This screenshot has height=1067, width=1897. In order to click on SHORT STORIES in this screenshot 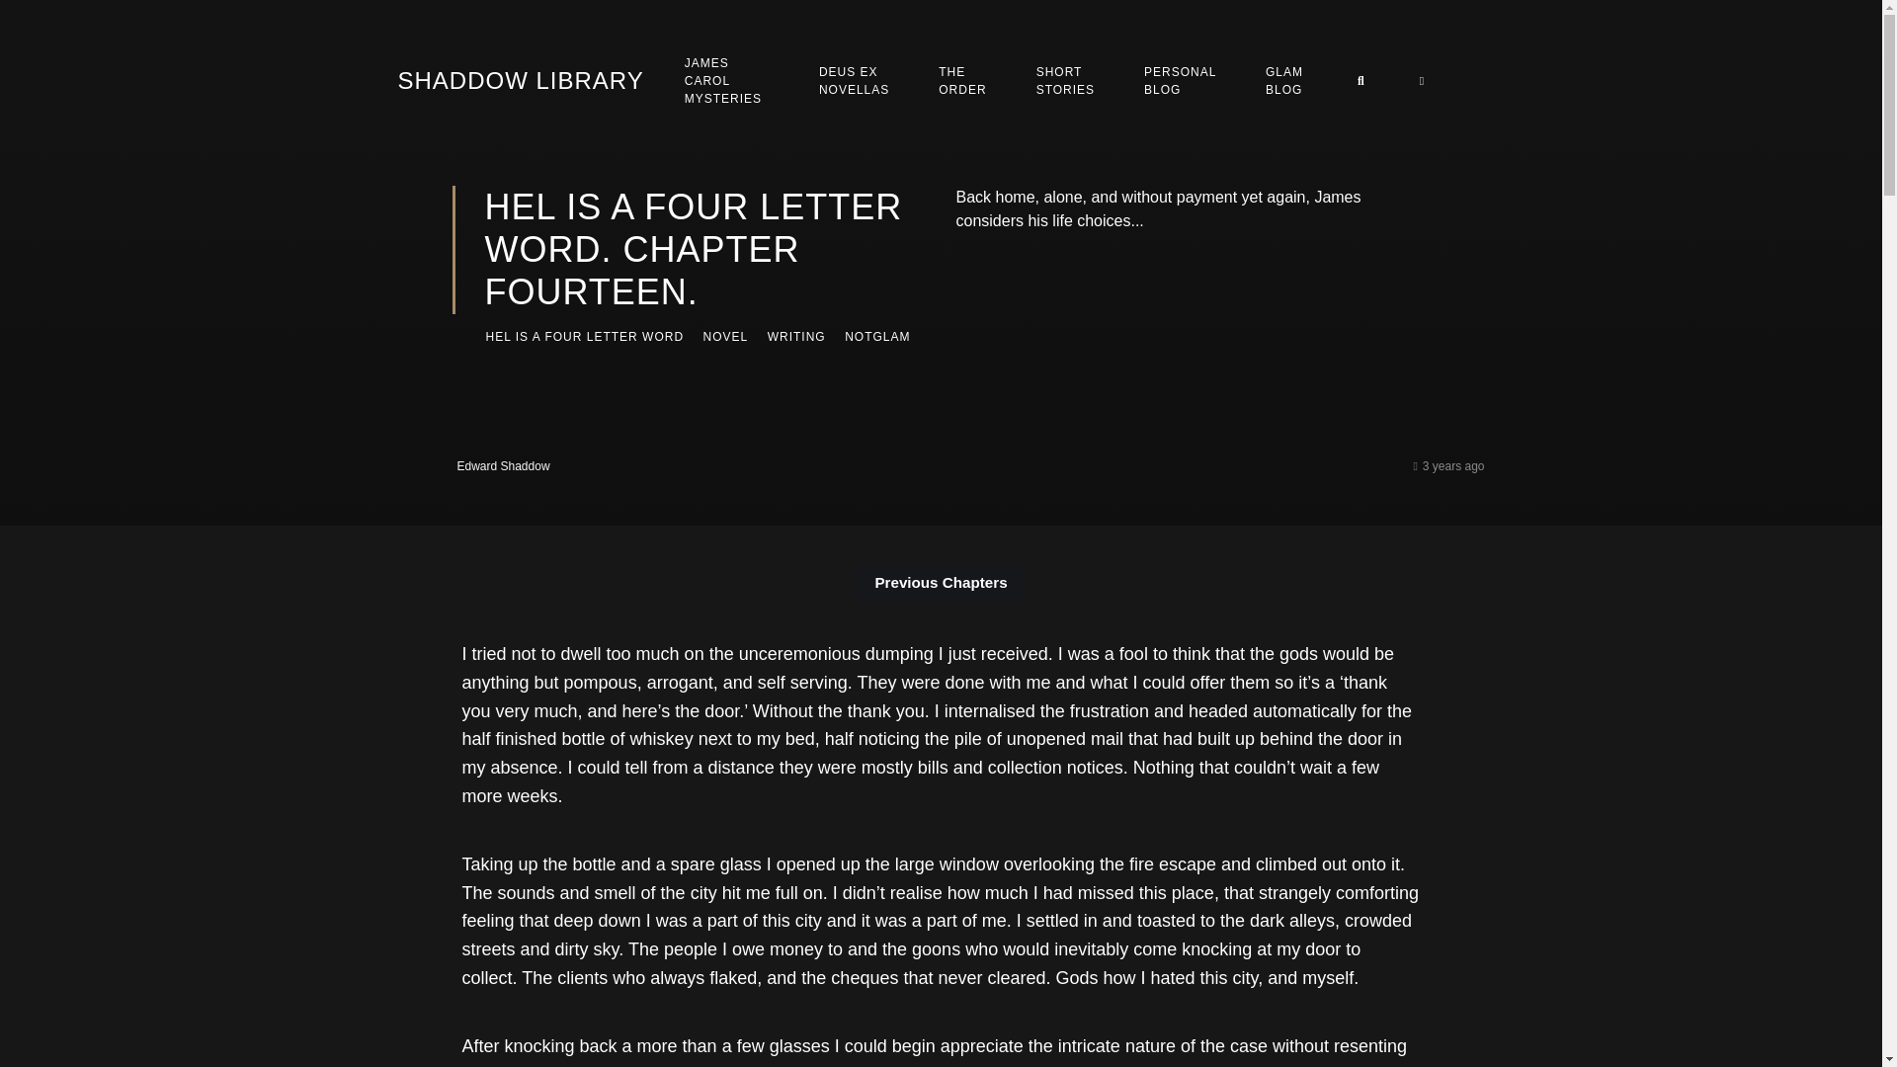, I will do `click(1065, 80)`.